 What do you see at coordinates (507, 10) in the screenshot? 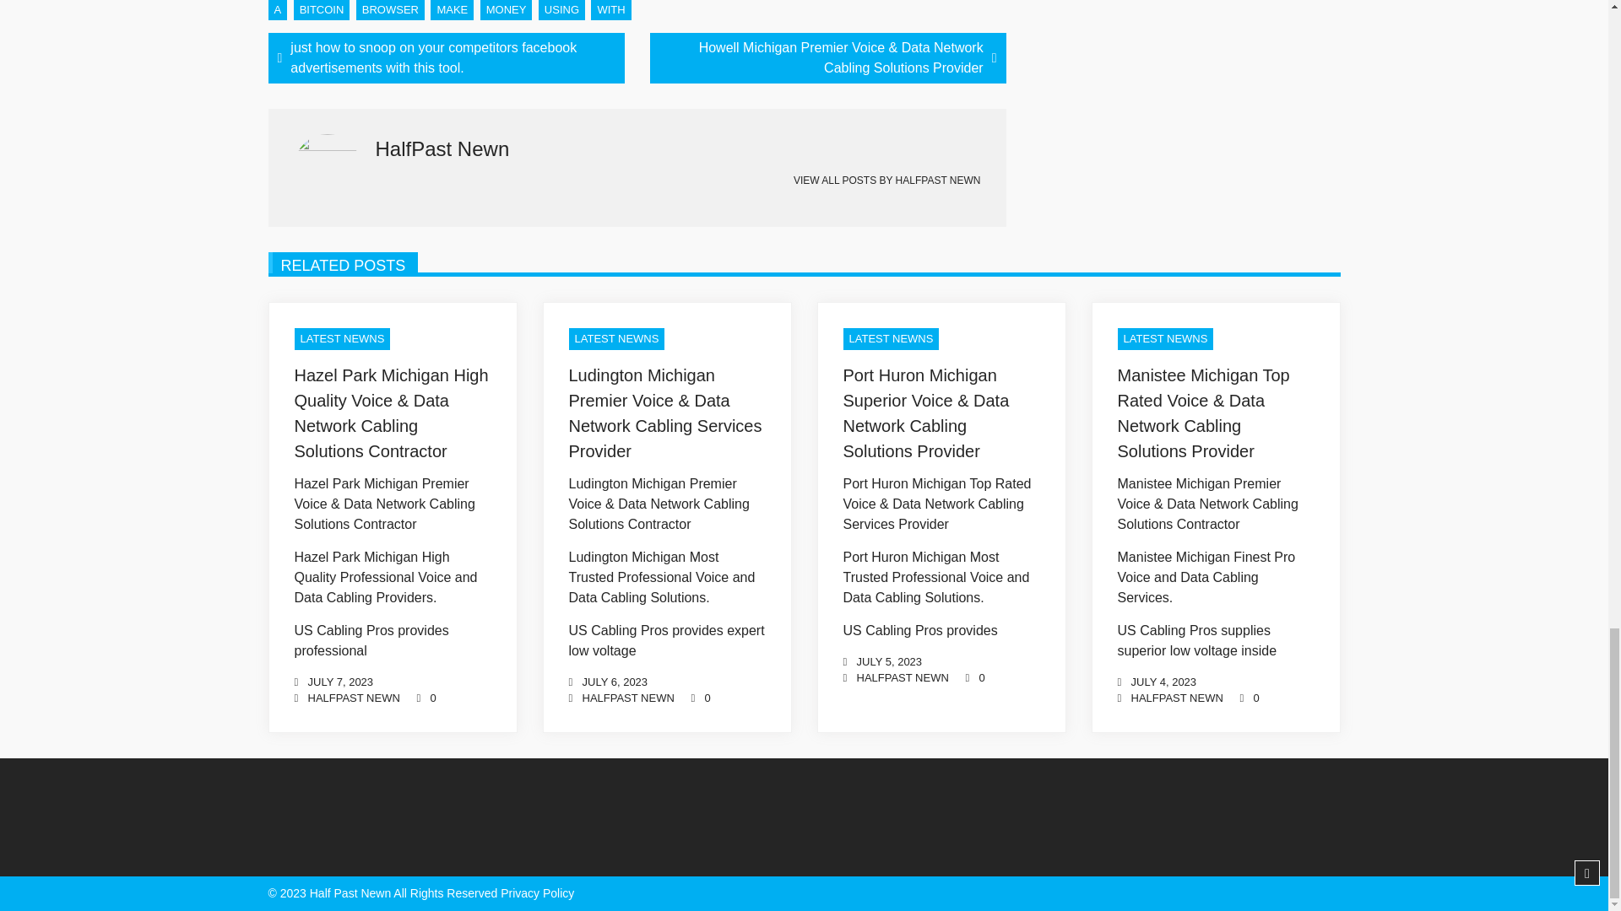
I see `MONEY` at bounding box center [507, 10].